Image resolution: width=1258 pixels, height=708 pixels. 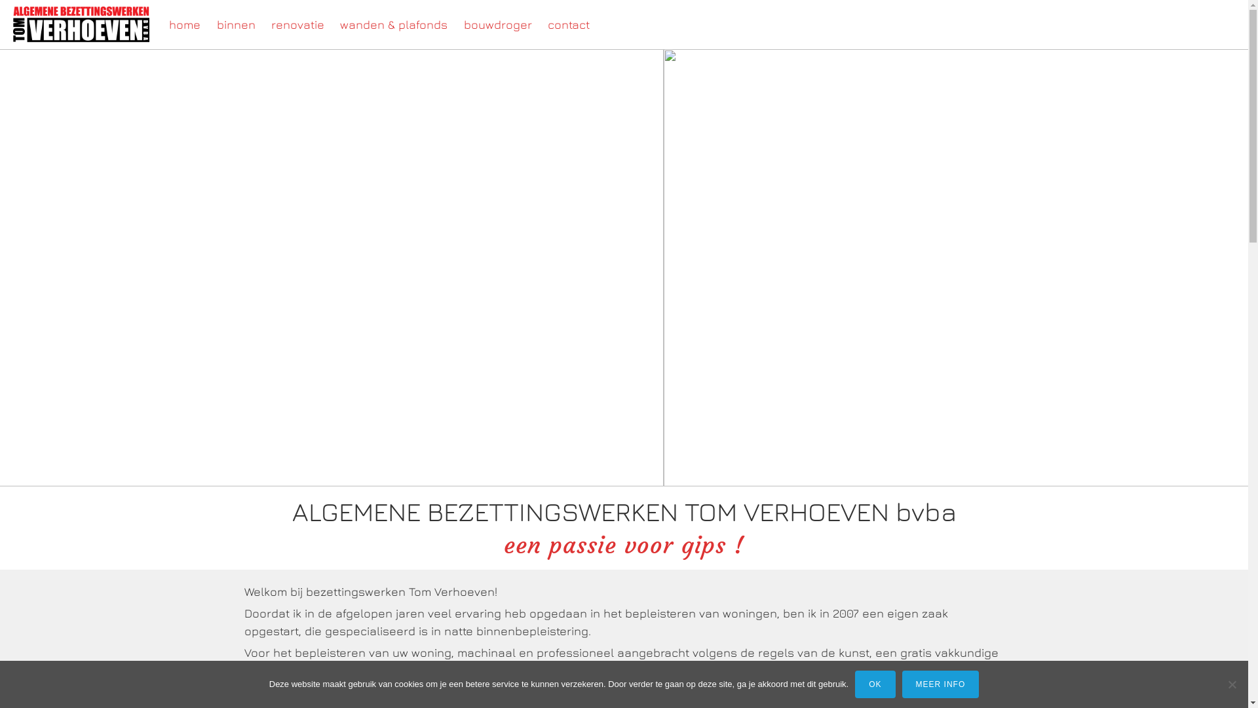 What do you see at coordinates (498, 25) in the screenshot?
I see `bouwdroger` at bounding box center [498, 25].